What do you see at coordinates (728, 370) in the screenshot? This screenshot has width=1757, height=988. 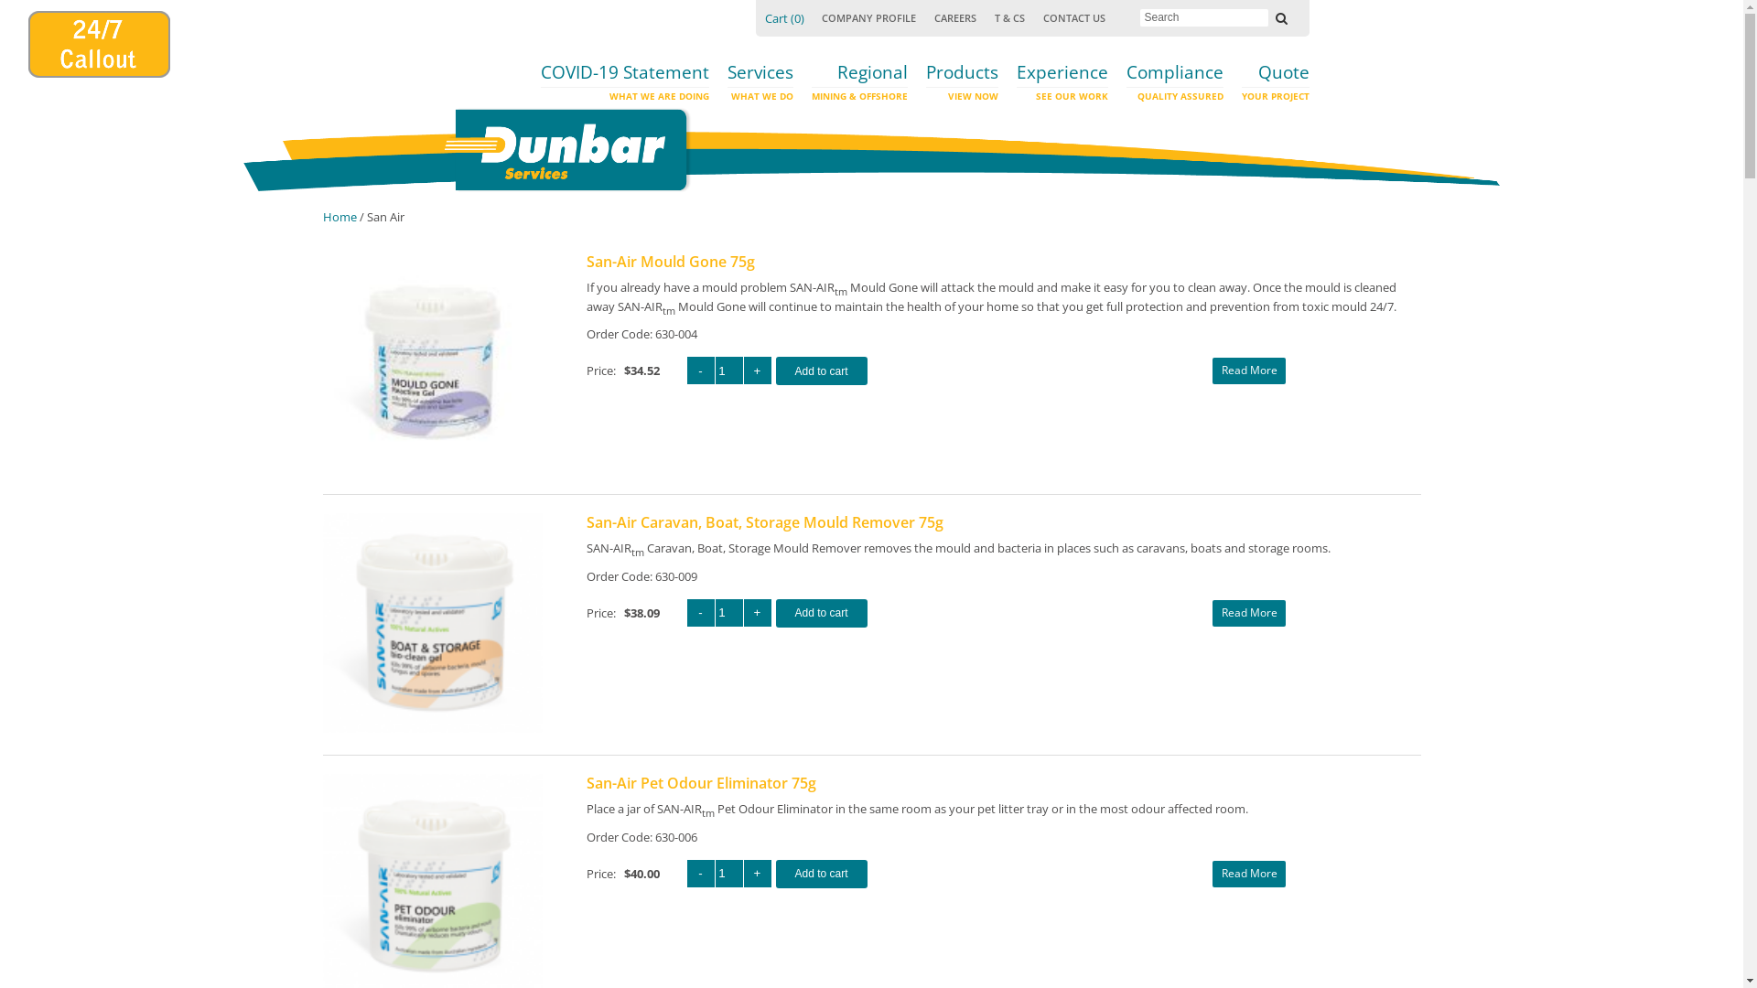 I see `Qty` at bounding box center [728, 370].